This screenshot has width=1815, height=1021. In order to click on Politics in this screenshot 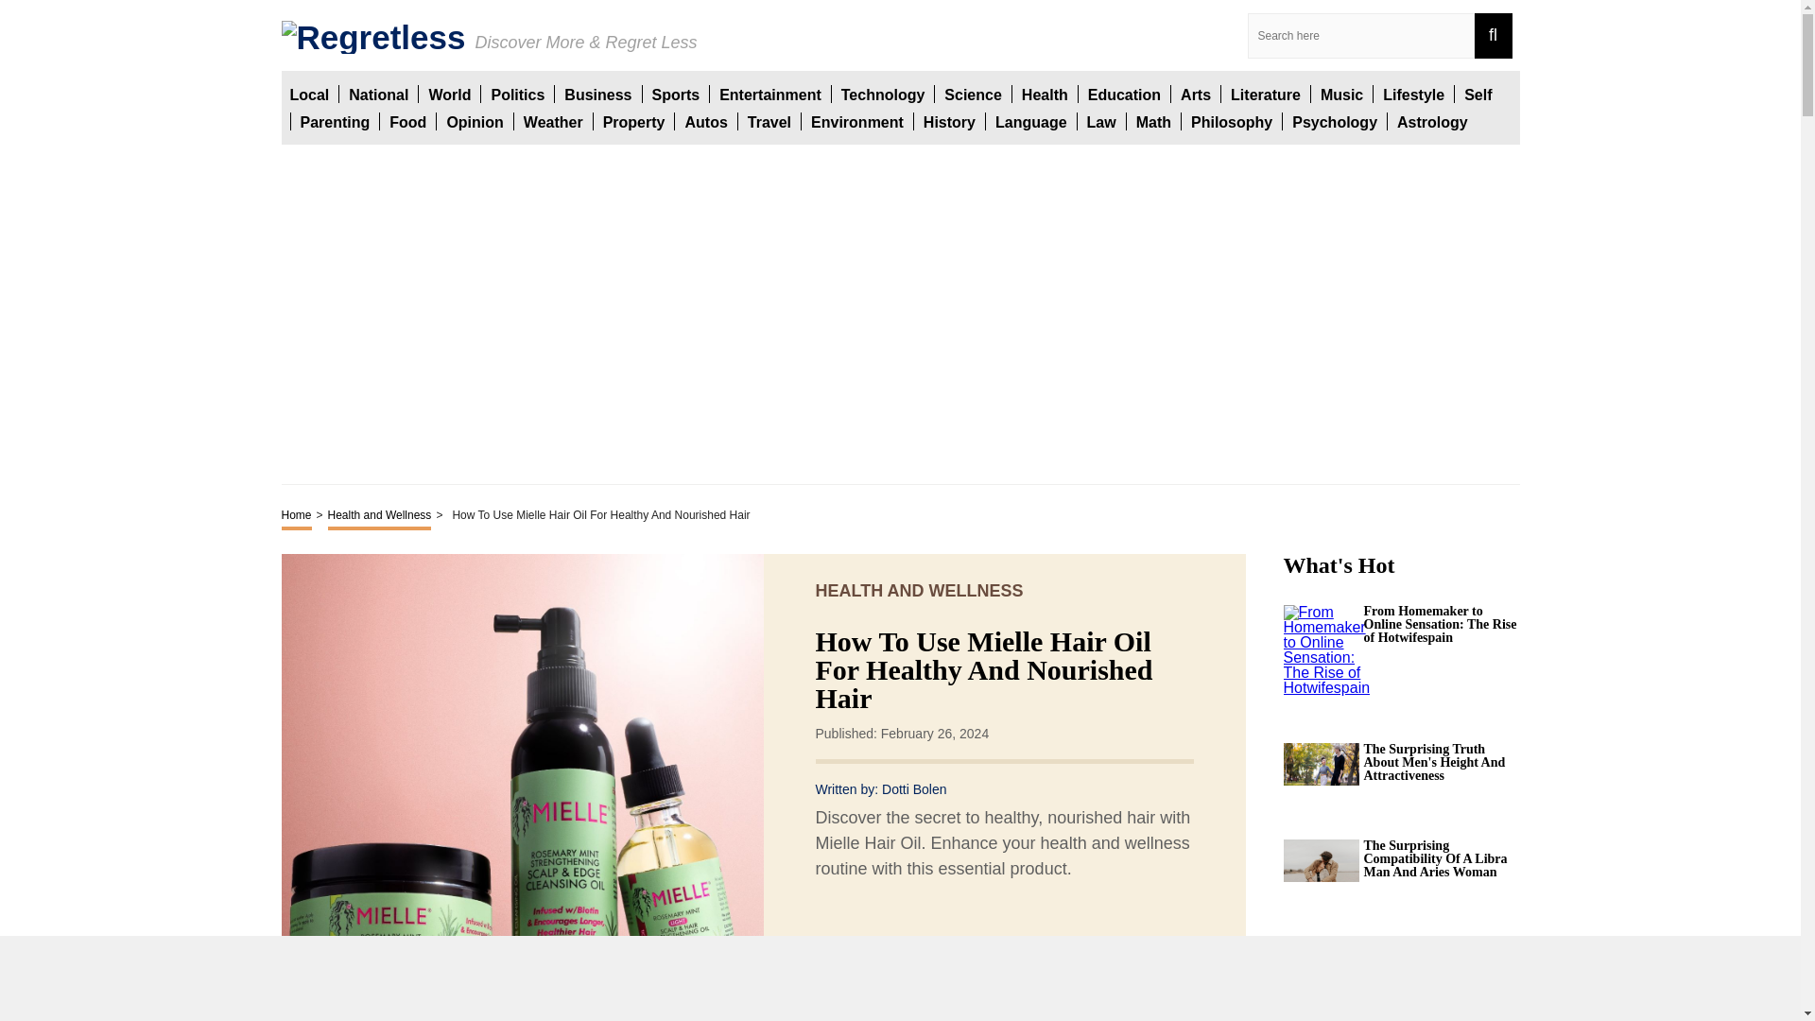, I will do `click(517, 94)`.